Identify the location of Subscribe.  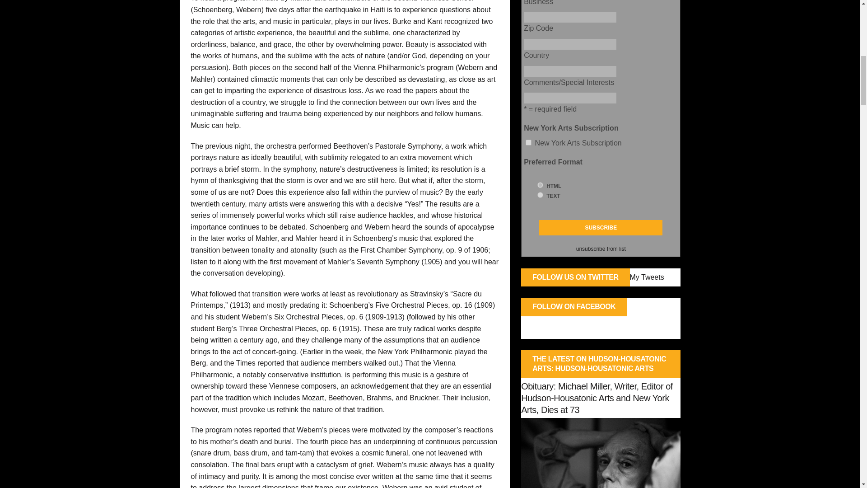
(601, 228).